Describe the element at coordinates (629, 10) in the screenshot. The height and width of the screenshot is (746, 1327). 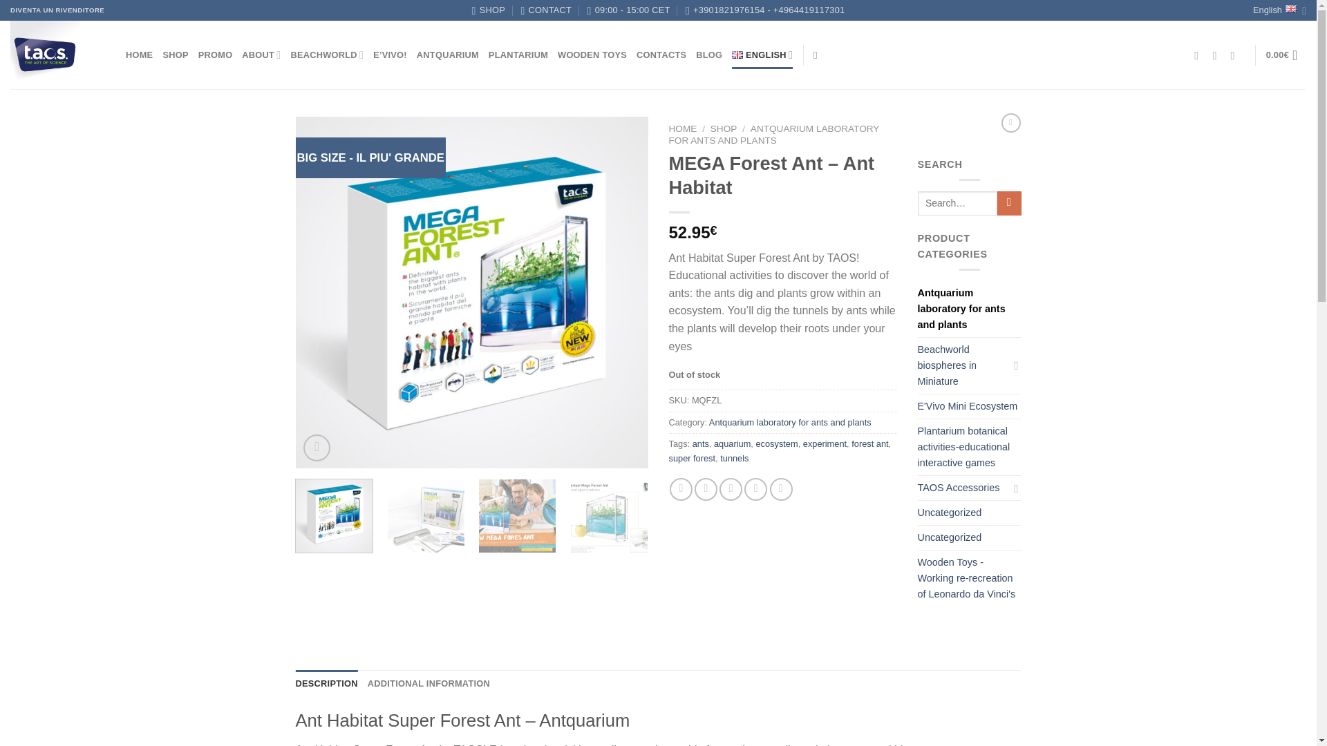
I see `09:00 - 15:00 CET ` at that location.